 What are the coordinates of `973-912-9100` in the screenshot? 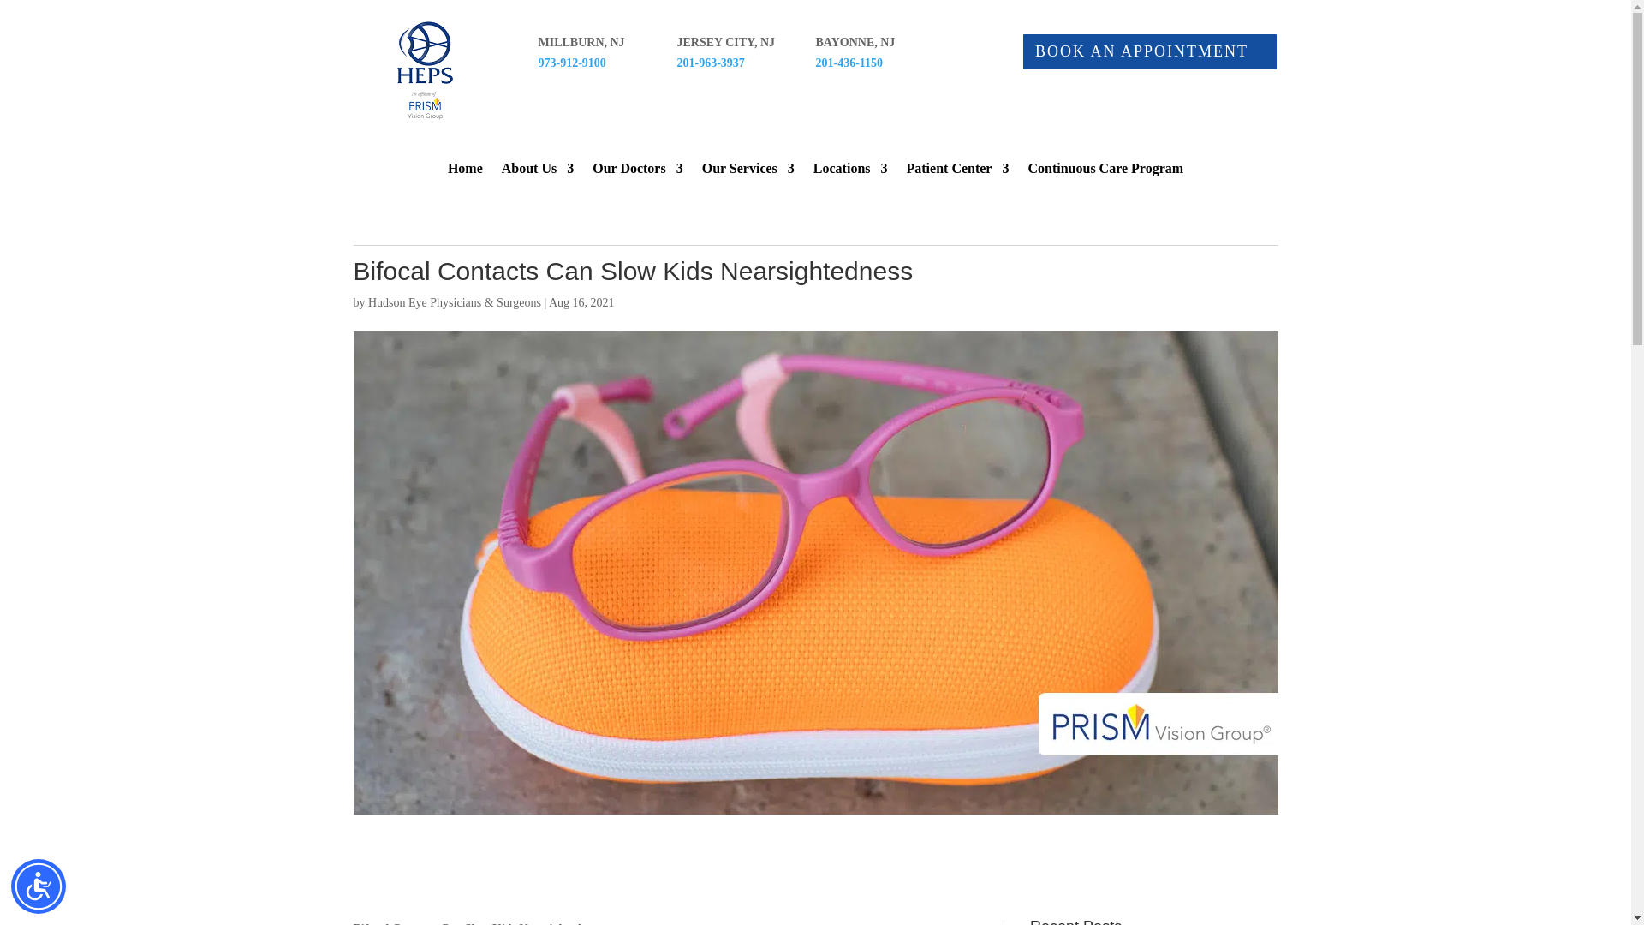 It's located at (570, 63).